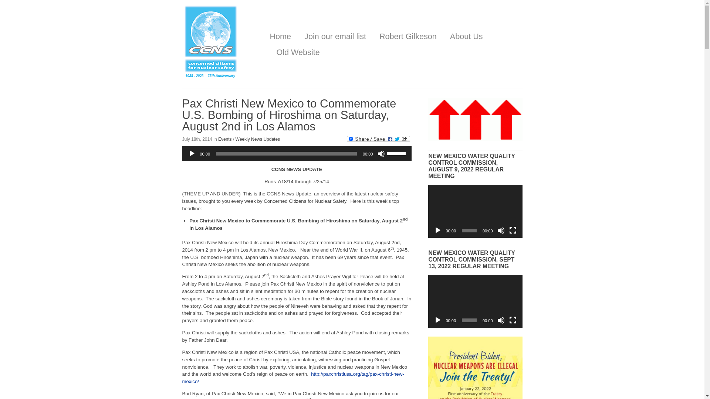  I want to click on Fullscreen, so click(513, 231).